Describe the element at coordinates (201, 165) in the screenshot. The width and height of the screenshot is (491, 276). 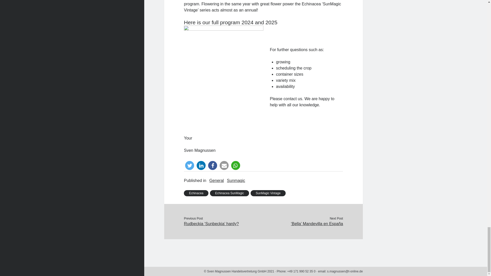
I see `Bei LinkedIn teilen` at that location.